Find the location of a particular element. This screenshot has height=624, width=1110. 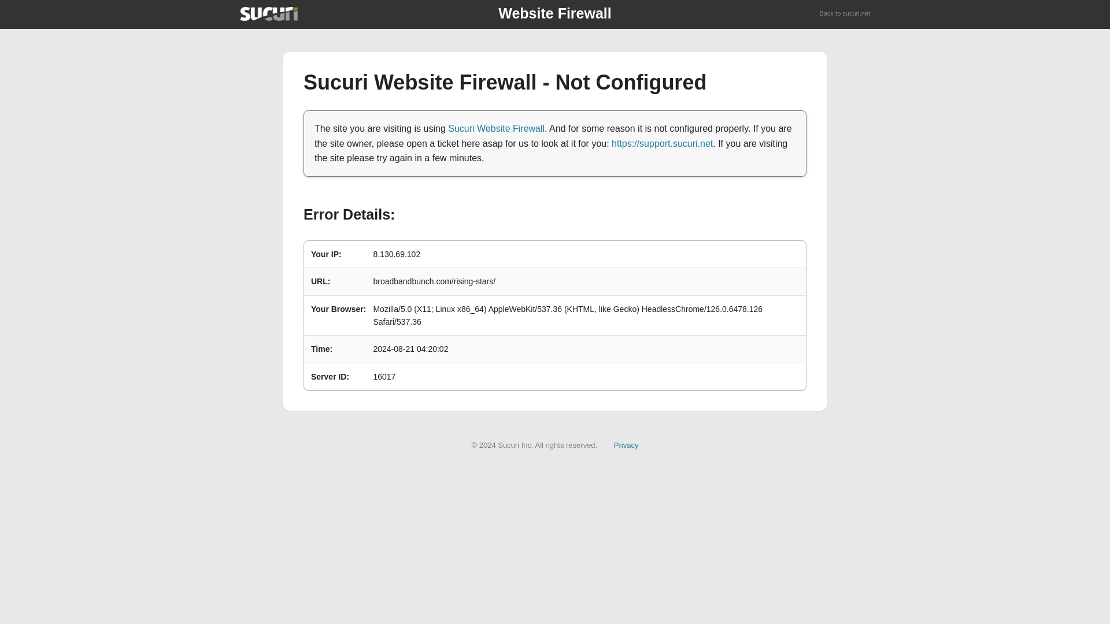

Sucuri Website Firewall is located at coordinates (496, 128).